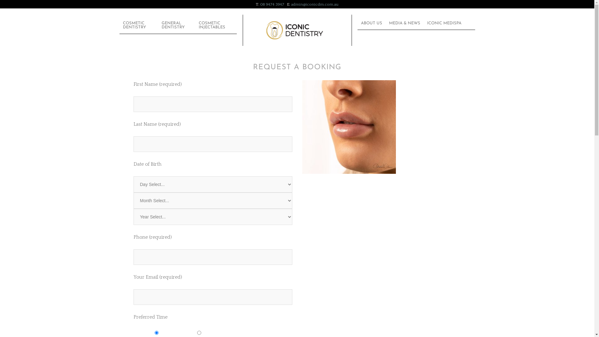 Image resolution: width=599 pixels, height=337 pixels. What do you see at coordinates (139, 25) in the screenshot?
I see `COSMETIC DENTISTRY` at bounding box center [139, 25].